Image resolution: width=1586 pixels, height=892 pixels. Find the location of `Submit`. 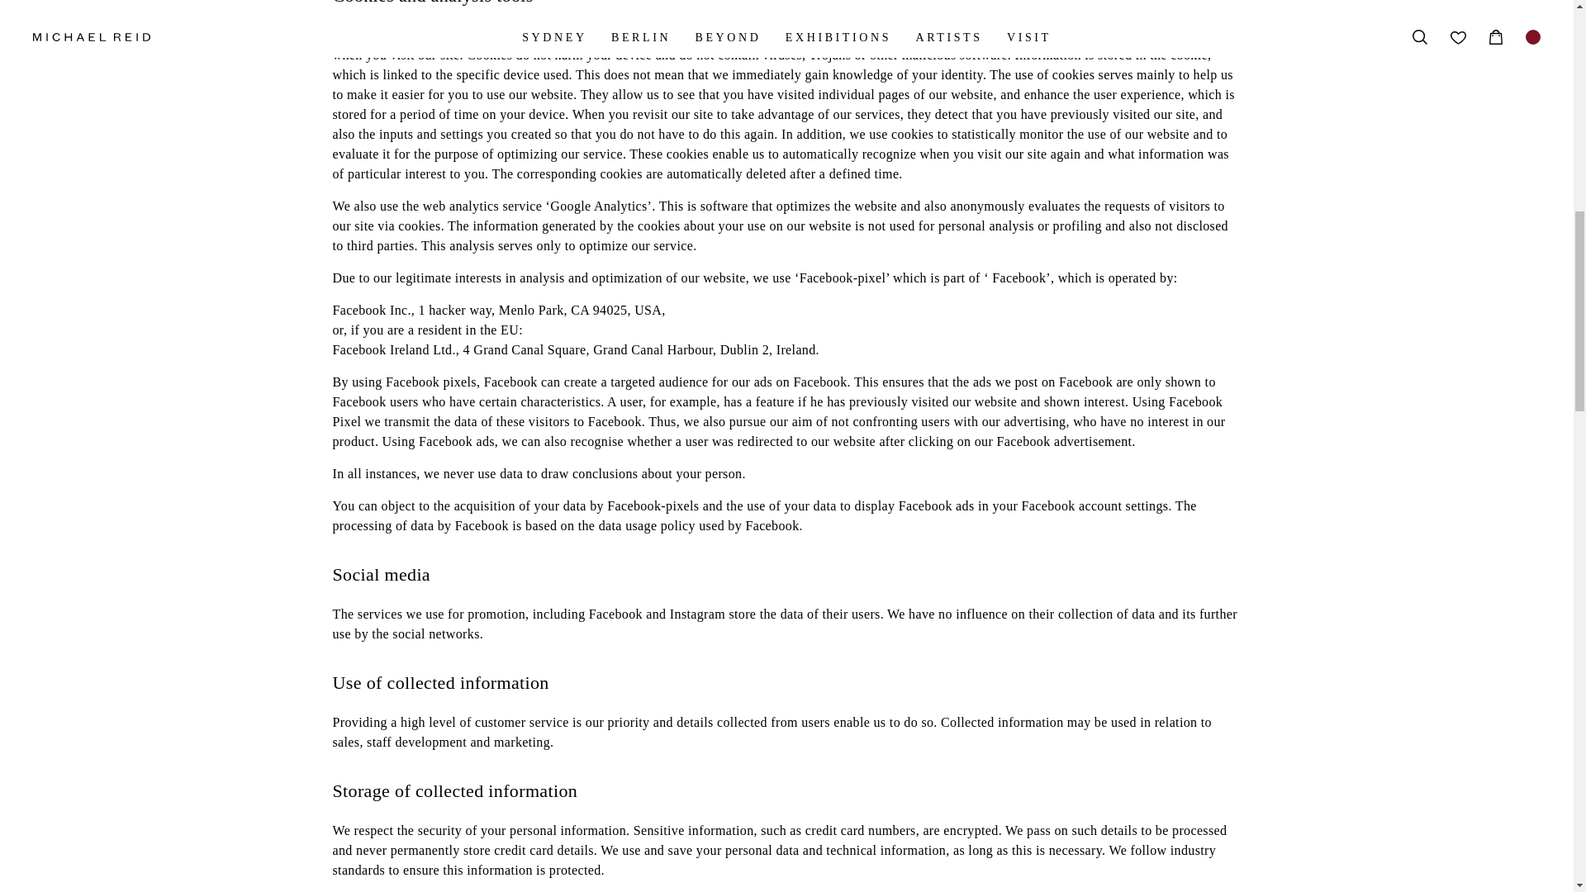

Submit is located at coordinates (1145, 302).